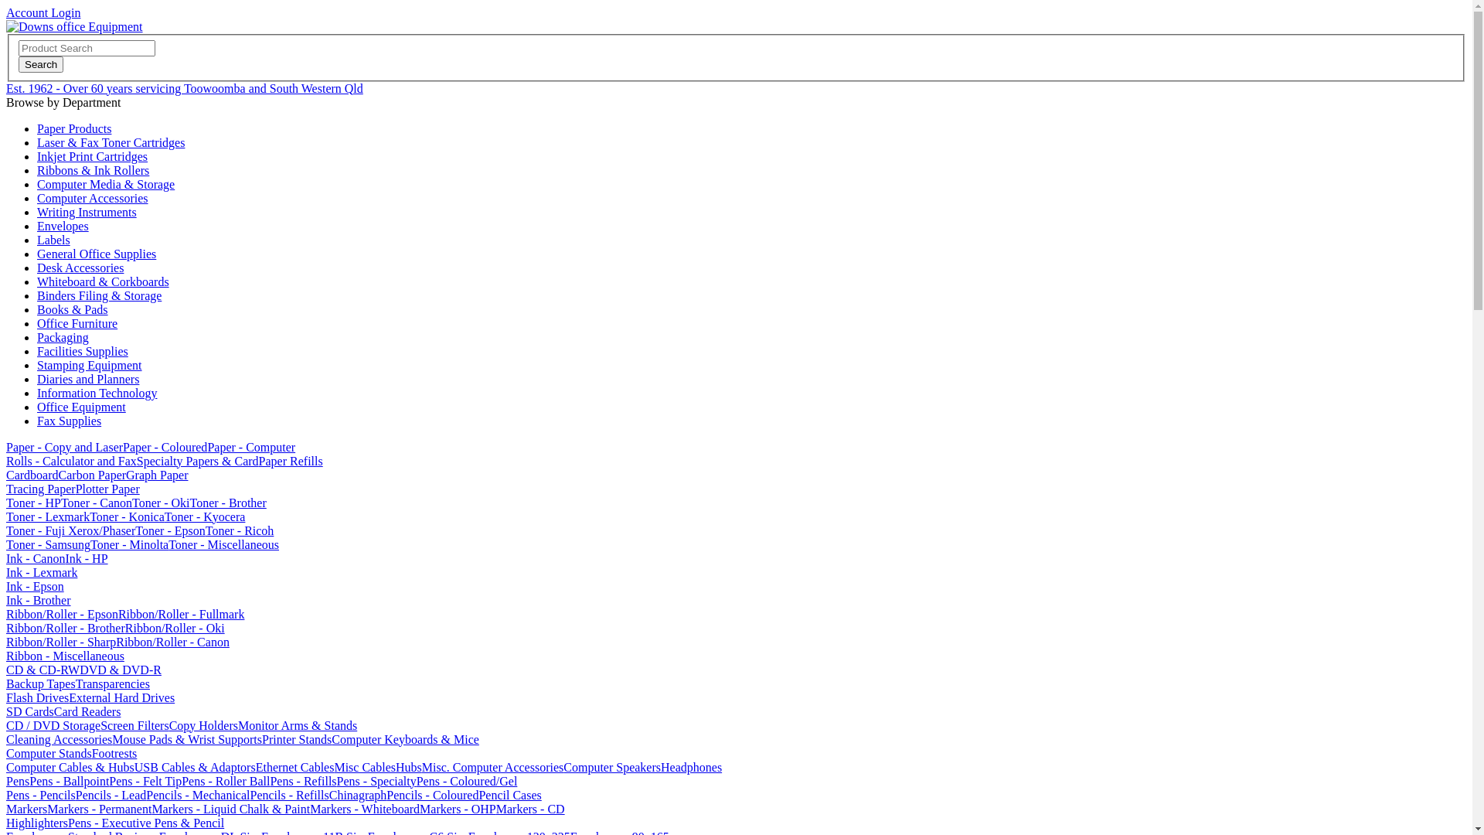 The width and height of the screenshot is (1484, 835). What do you see at coordinates (289, 795) in the screenshot?
I see `Pencils - Refills` at bounding box center [289, 795].